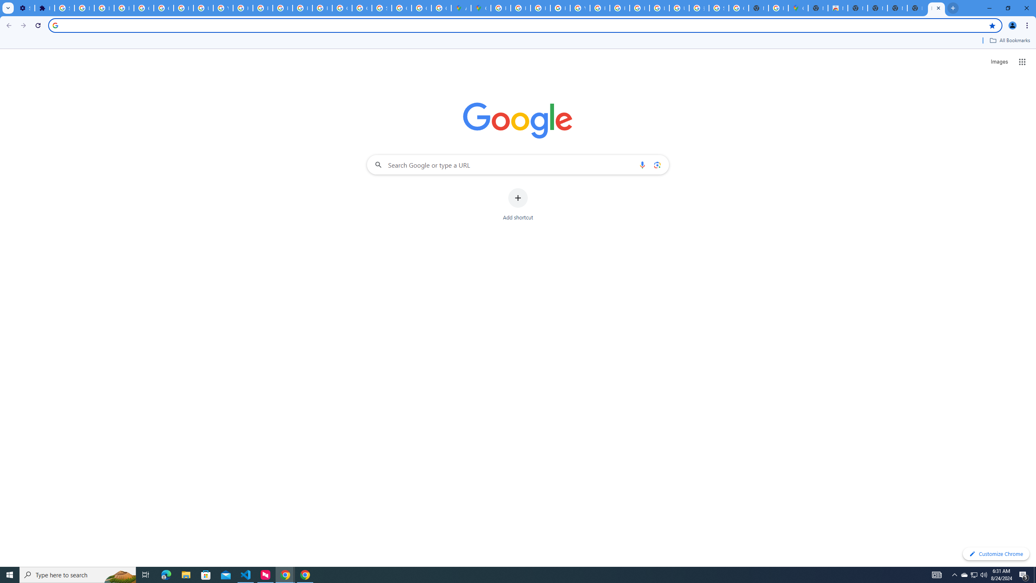  Describe the element at coordinates (917, 8) in the screenshot. I see `New Tab` at that location.